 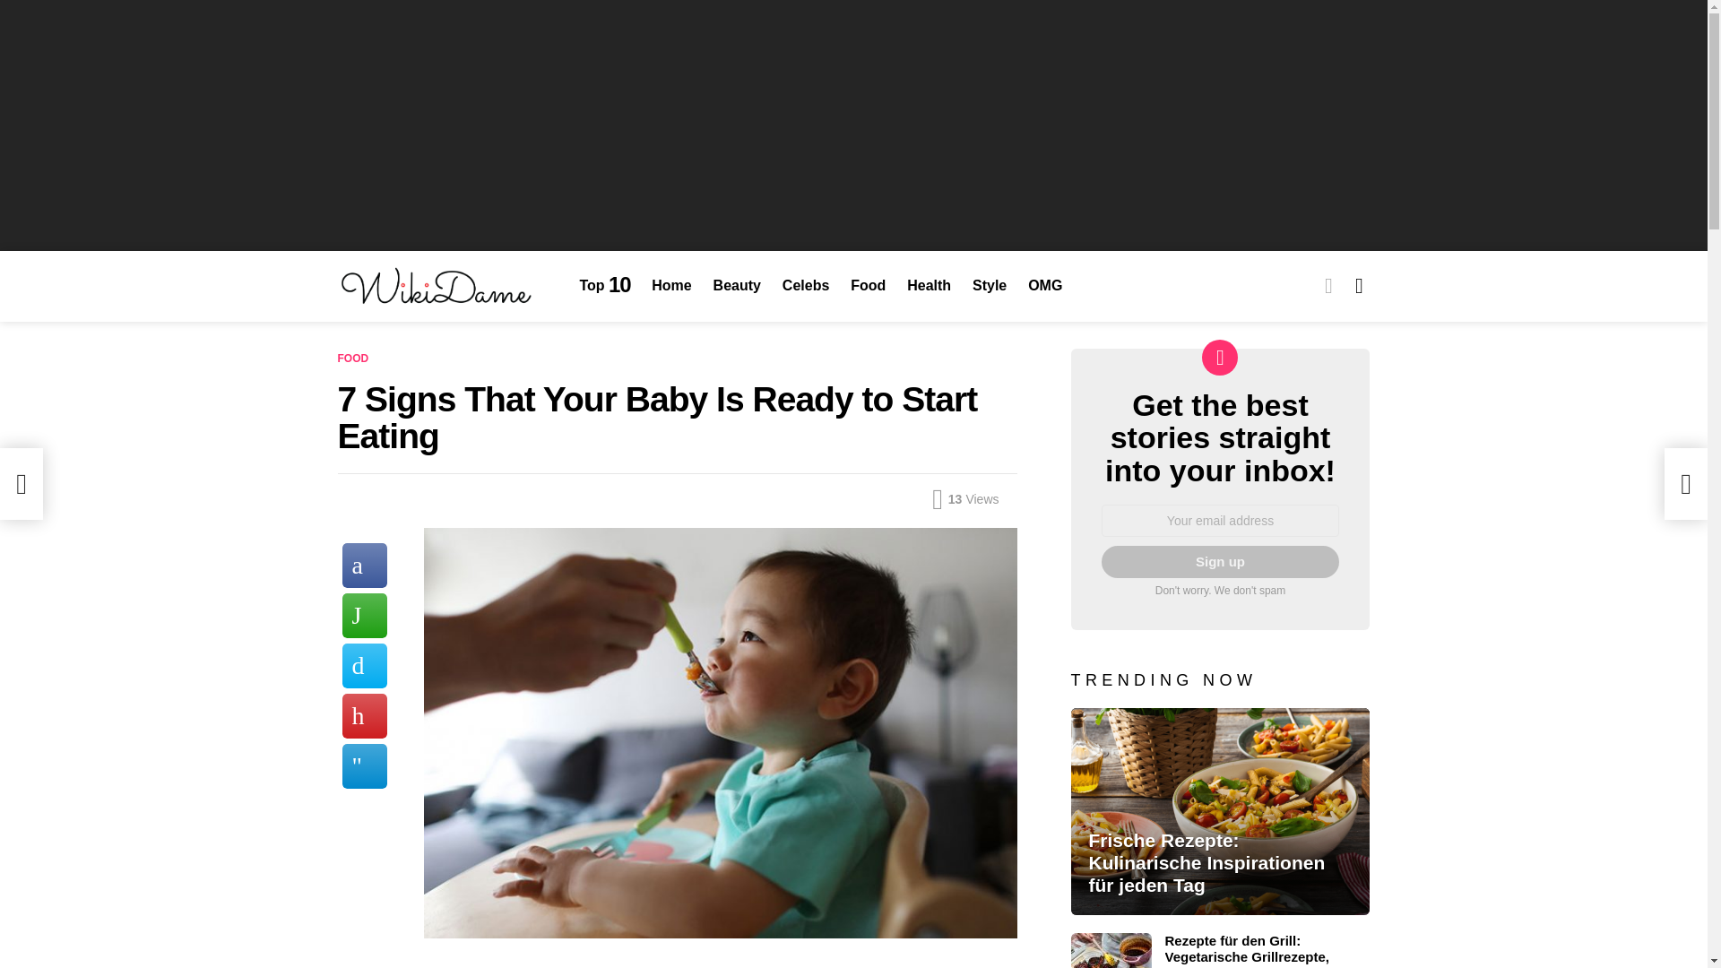 I want to click on FOOD, so click(x=356, y=359).